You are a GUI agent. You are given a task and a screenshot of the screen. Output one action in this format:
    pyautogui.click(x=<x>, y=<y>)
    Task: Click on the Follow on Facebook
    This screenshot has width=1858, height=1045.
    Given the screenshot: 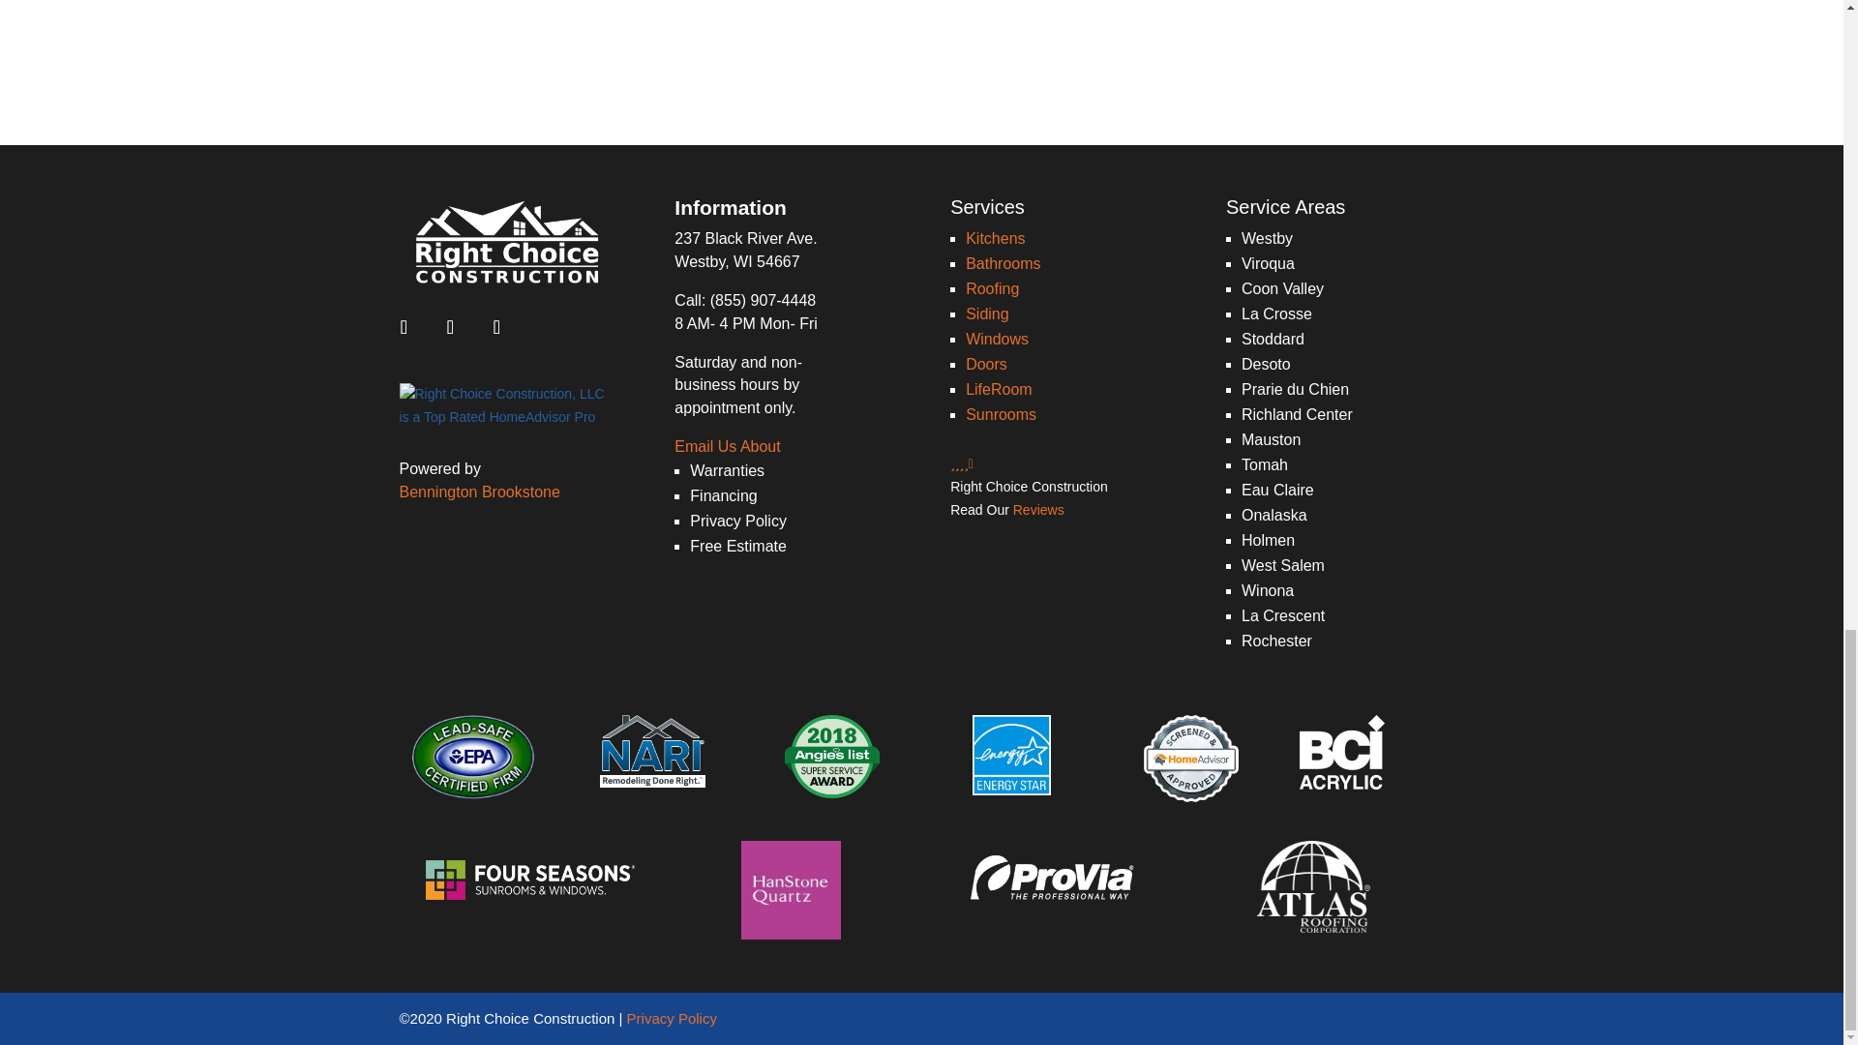 What is the action you would take?
    pyautogui.click(x=404, y=326)
    